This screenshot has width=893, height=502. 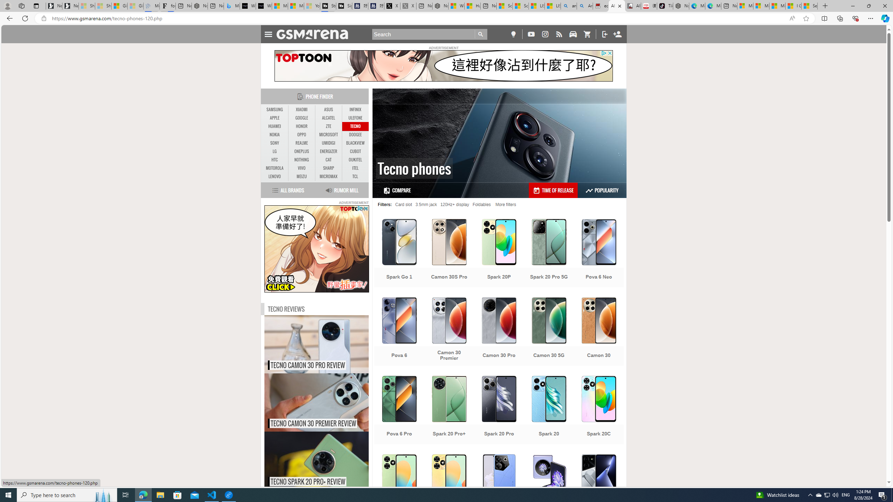 I want to click on Copilot (Ctrl+Shift+.), so click(x=885, y=18).